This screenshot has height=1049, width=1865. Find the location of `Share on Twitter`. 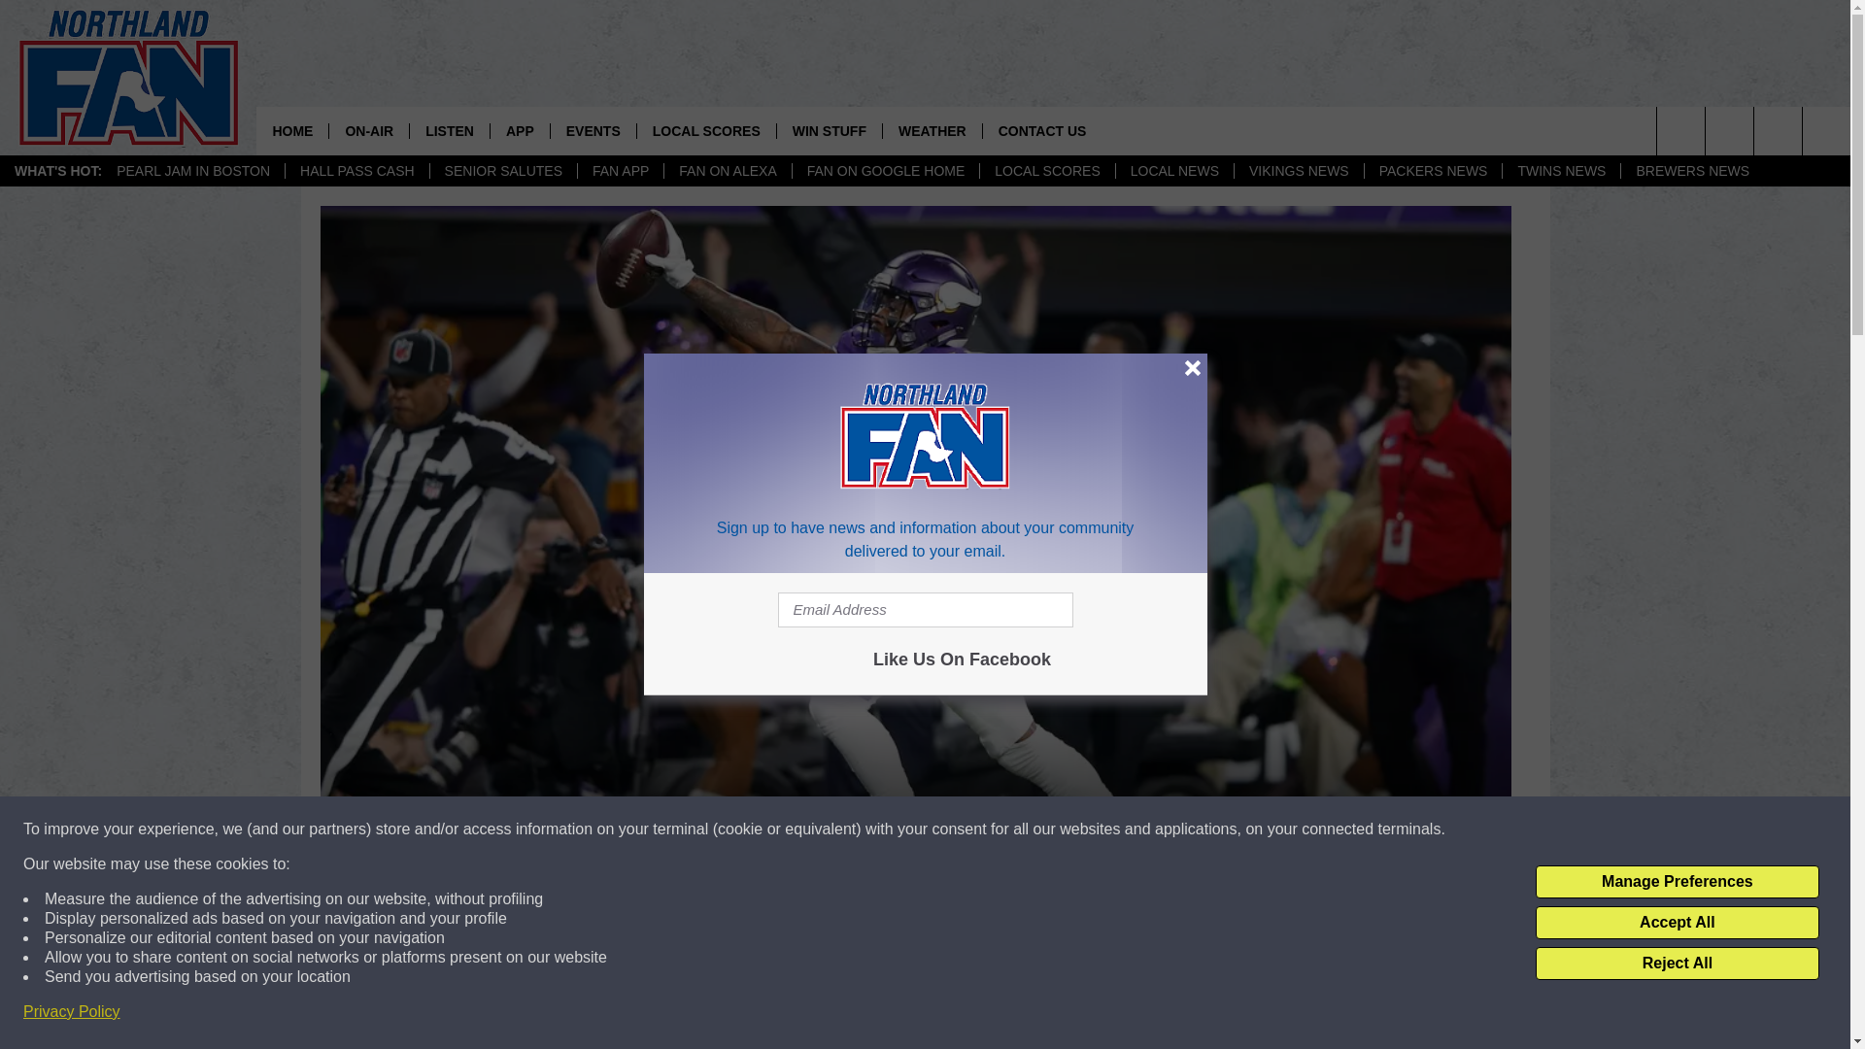

Share on Twitter is located at coordinates (1168, 1014).